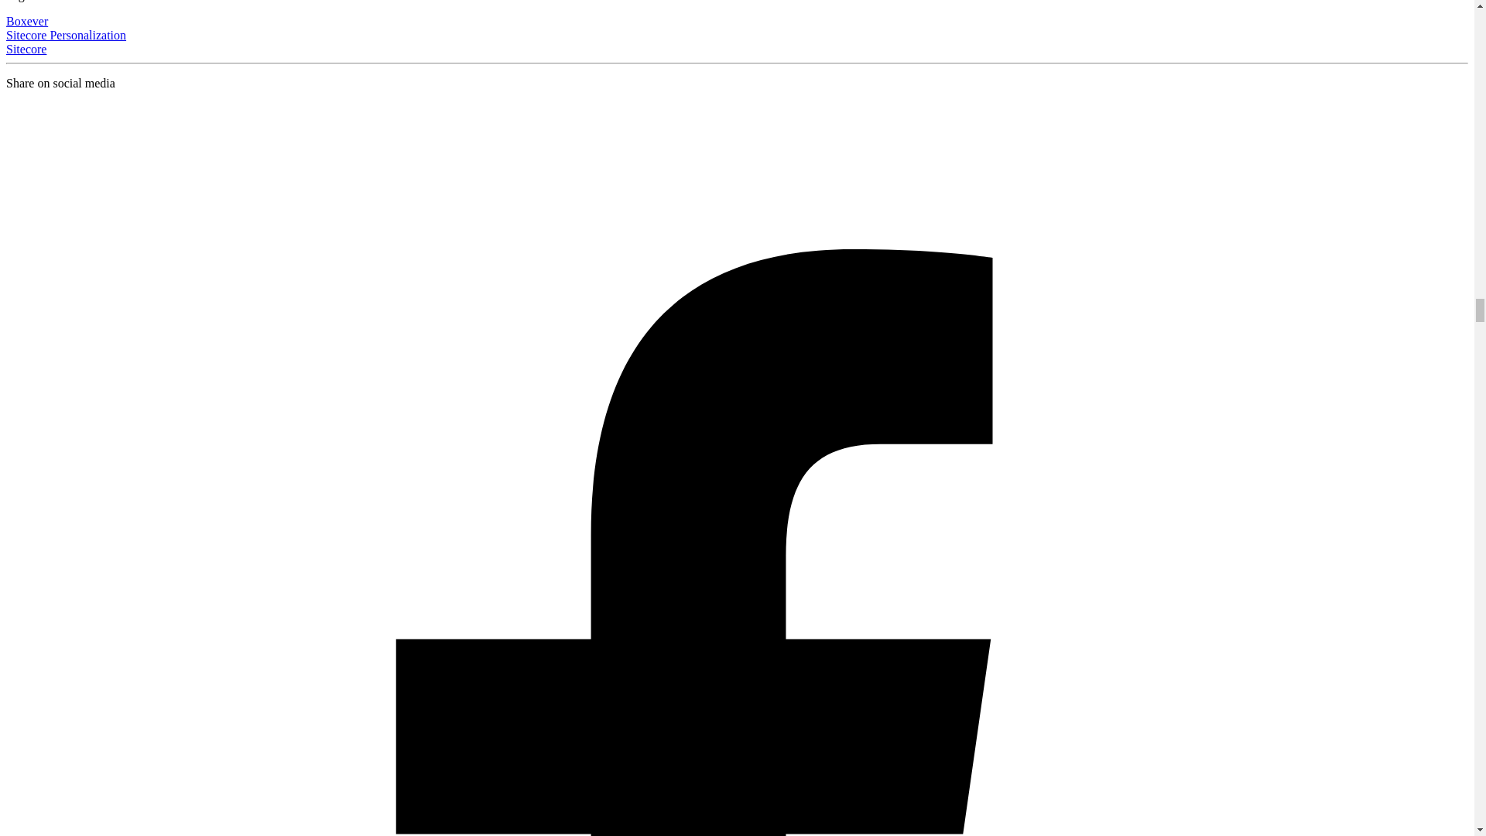 The image size is (1486, 836). I want to click on Boxever, so click(26, 21).